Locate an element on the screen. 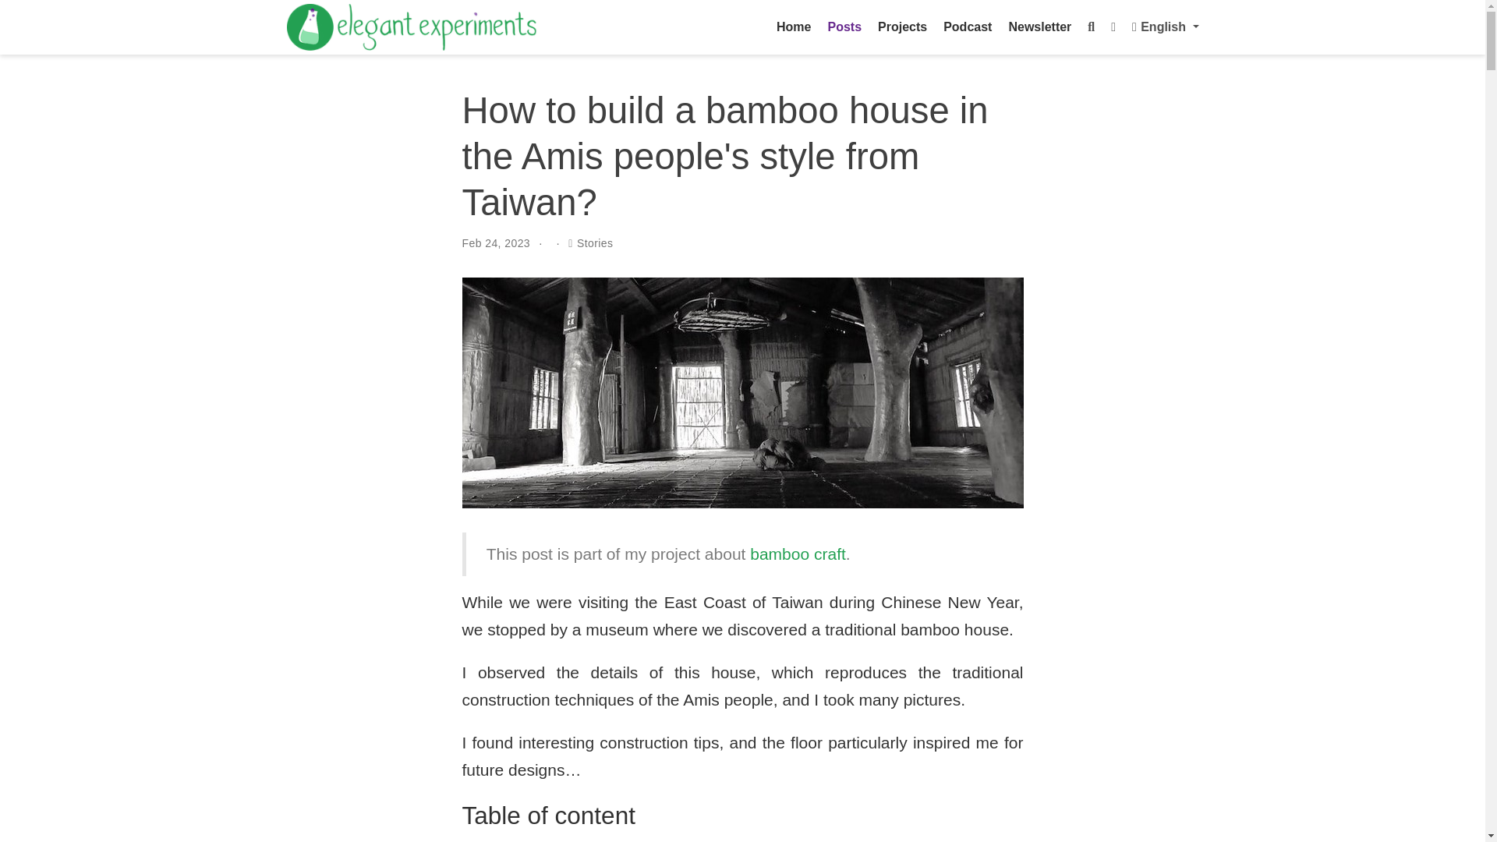 The height and width of the screenshot is (842, 1497). Newsletter is located at coordinates (1039, 27).